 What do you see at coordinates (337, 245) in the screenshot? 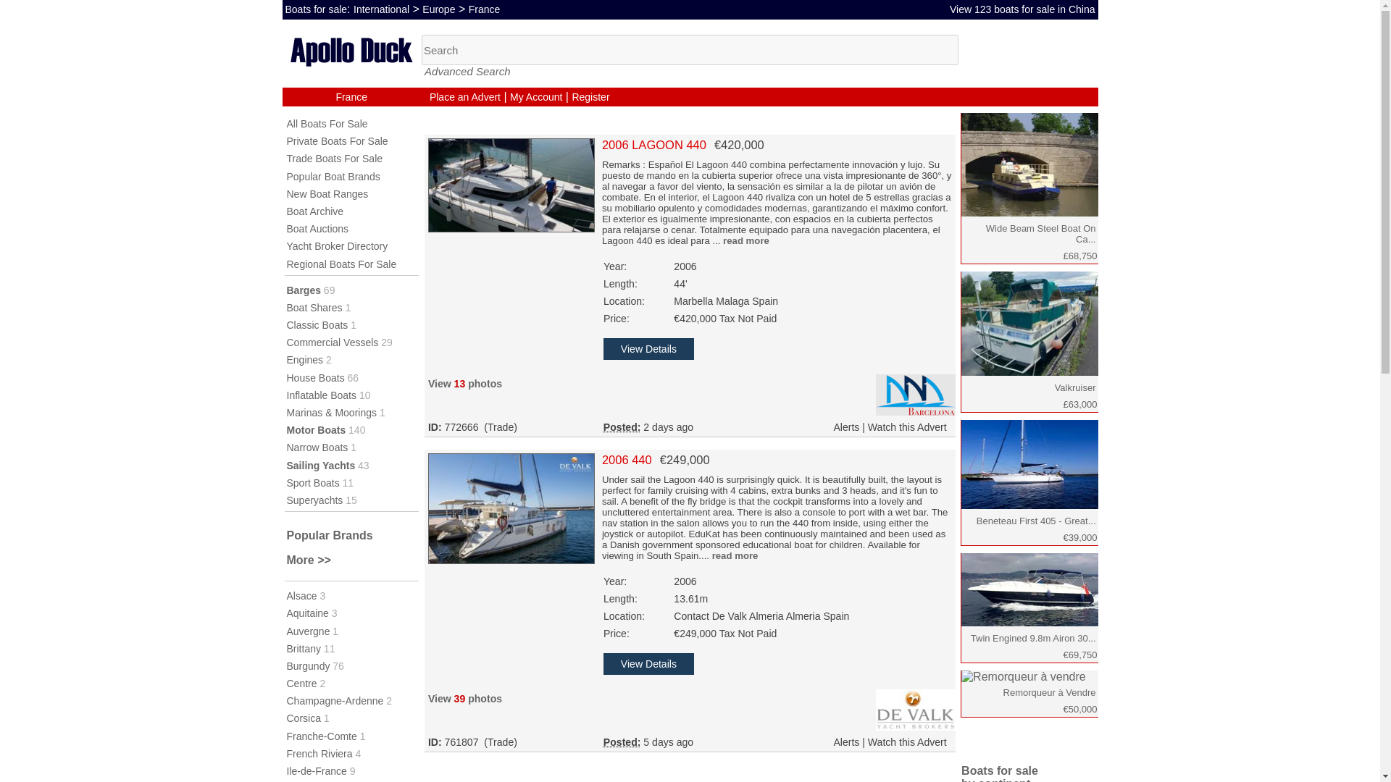
I see `Yacht Broker Directory` at bounding box center [337, 245].